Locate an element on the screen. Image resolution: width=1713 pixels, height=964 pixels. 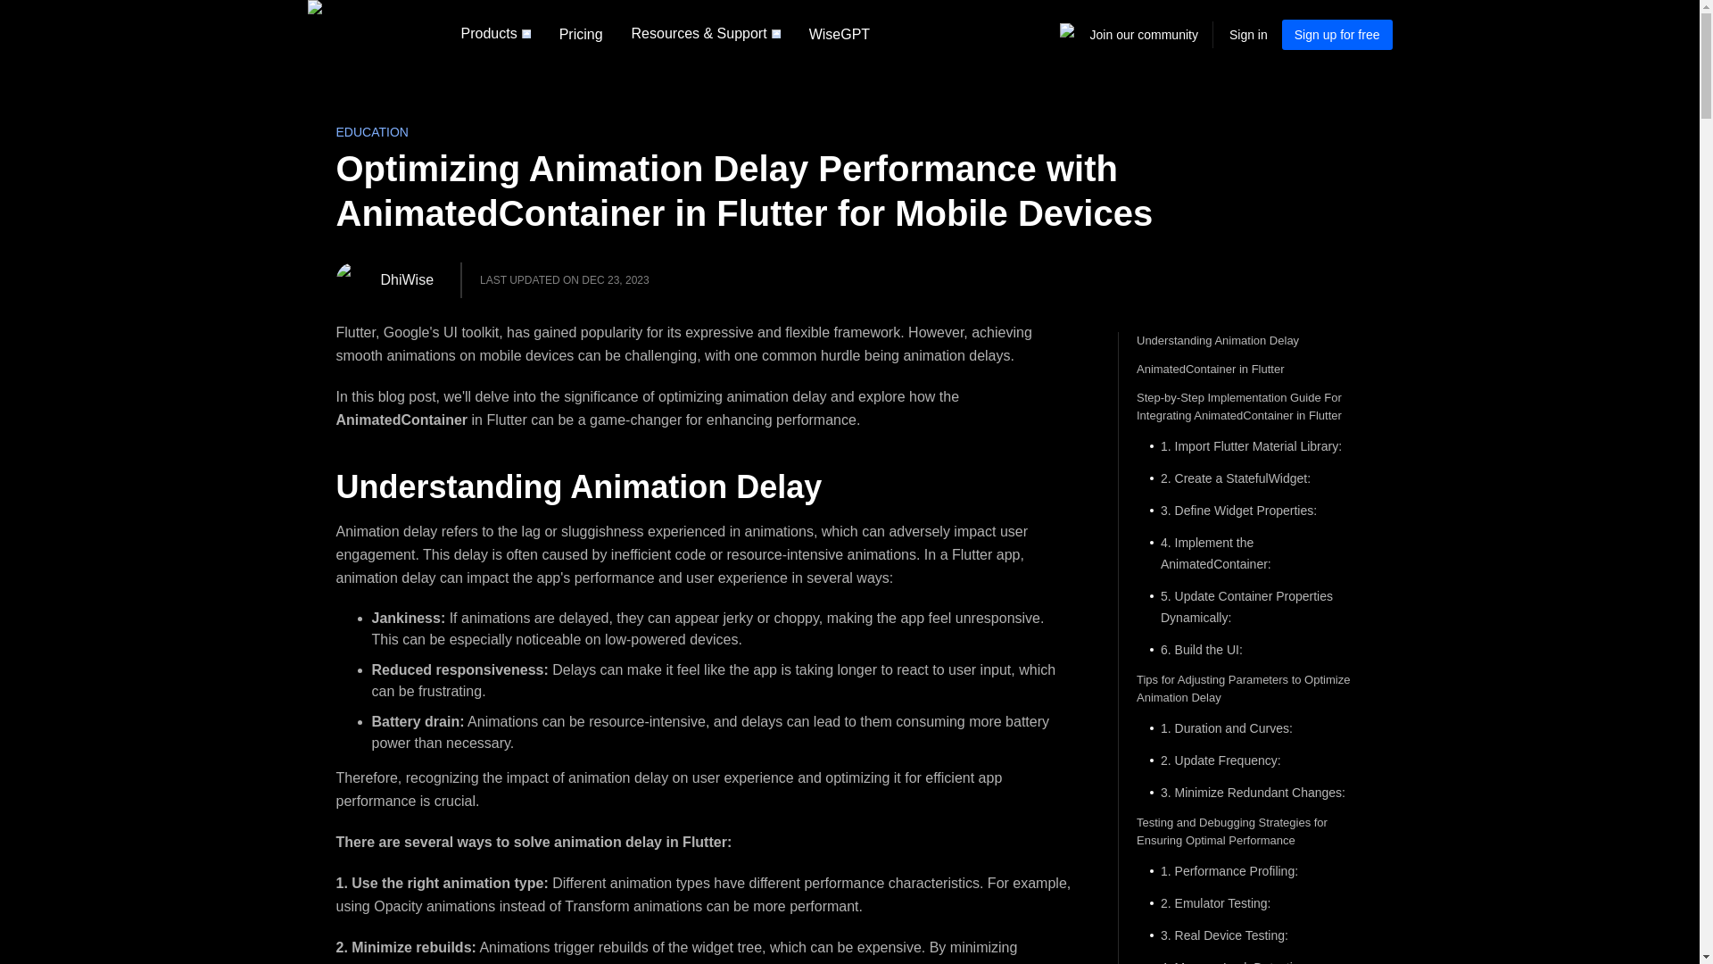
WiseGPT is located at coordinates (839, 34).